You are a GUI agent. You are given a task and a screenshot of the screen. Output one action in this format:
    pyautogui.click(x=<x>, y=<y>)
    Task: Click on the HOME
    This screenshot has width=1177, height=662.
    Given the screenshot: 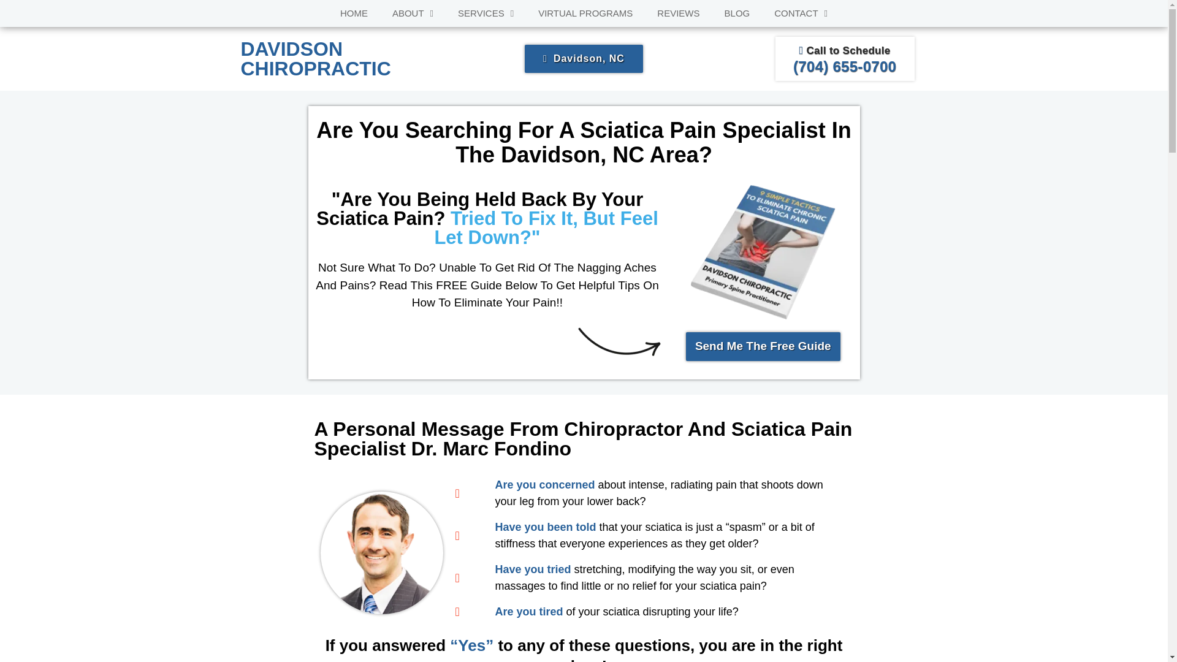 What is the action you would take?
    pyautogui.click(x=354, y=13)
    